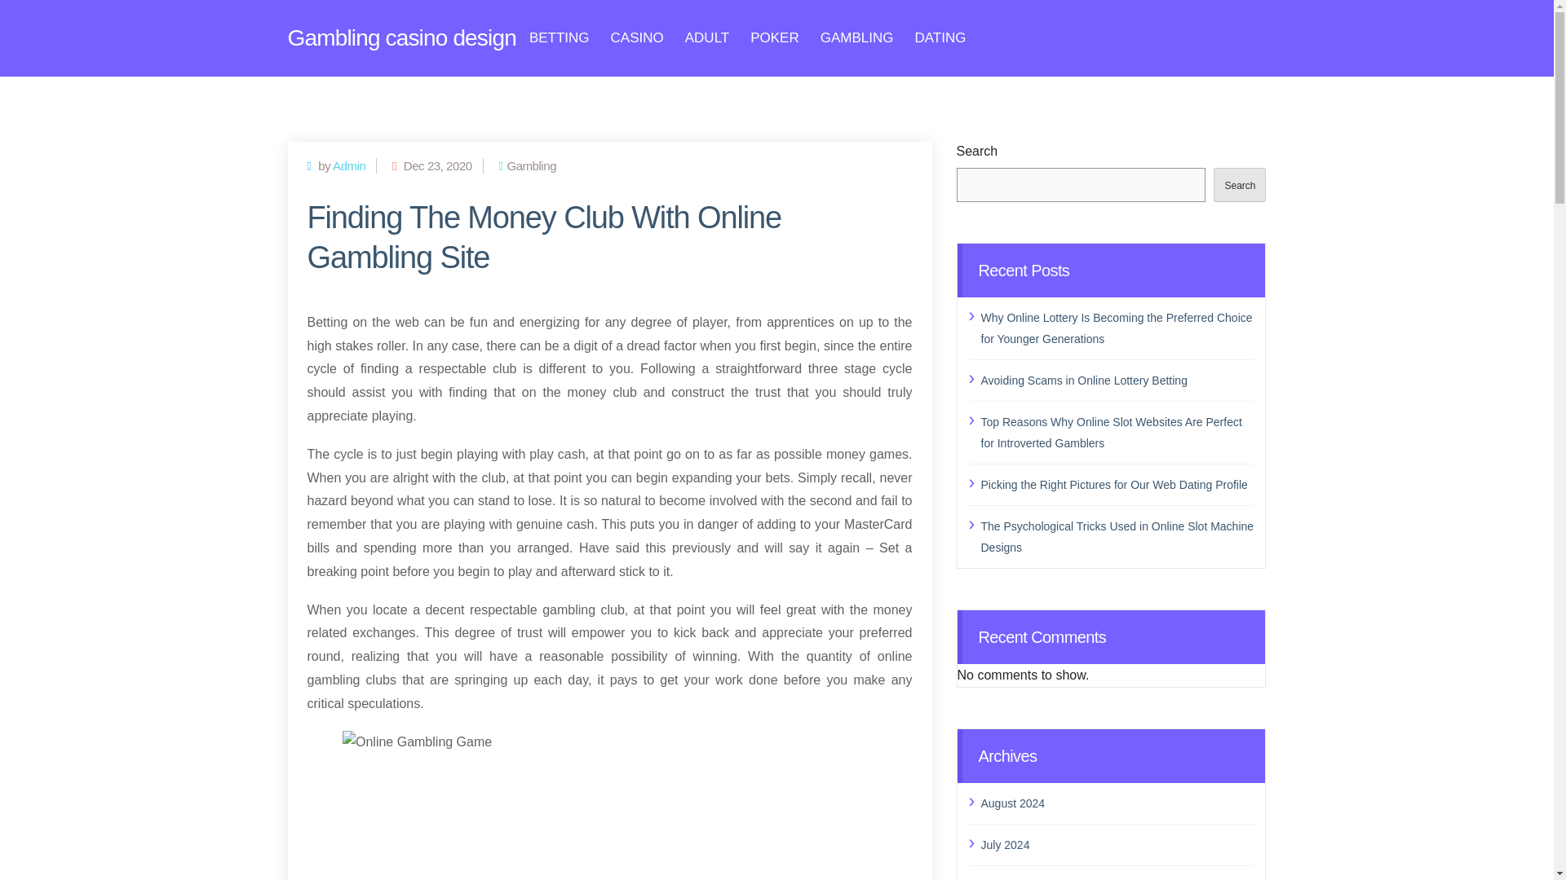 This screenshot has width=1566, height=880. Describe the element at coordinates (400, 37) in the screenshot. I see `Gambling casino design` at that location.